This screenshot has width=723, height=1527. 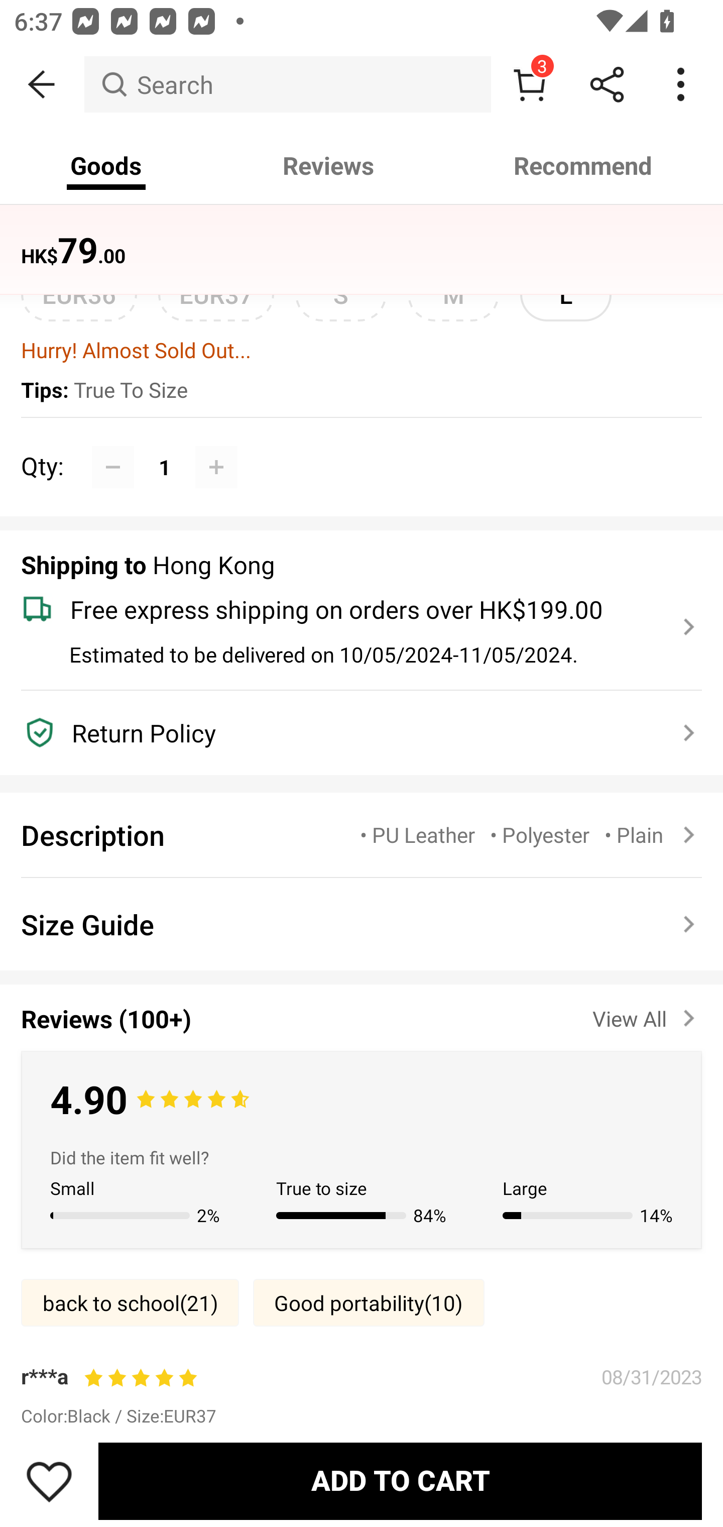 What do you see at coordinates (106, 166) in the screenshot?
I see `Goods` at bounding box center [106, 166].